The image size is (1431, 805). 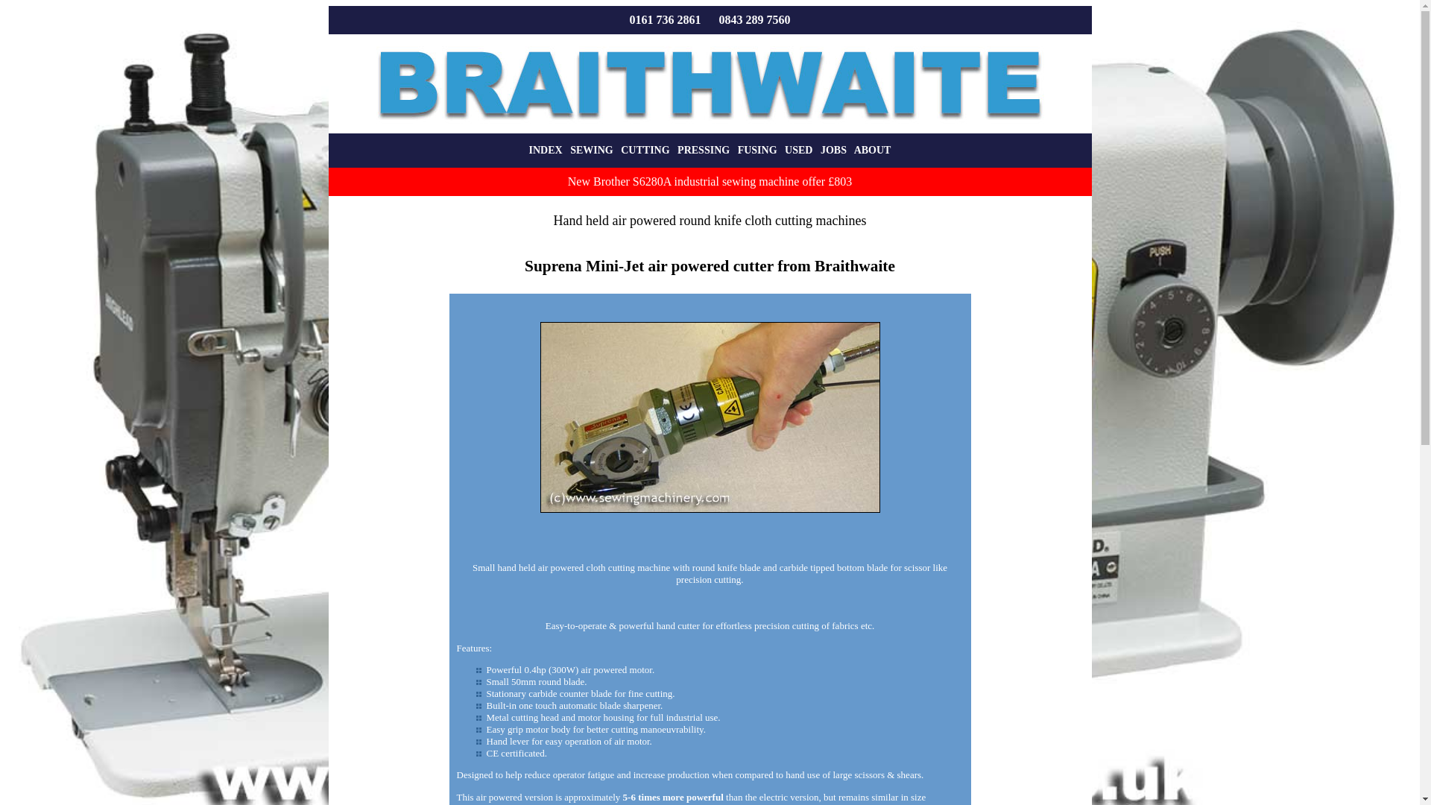 I want to click on INDEX, so click(x=546, y=151).